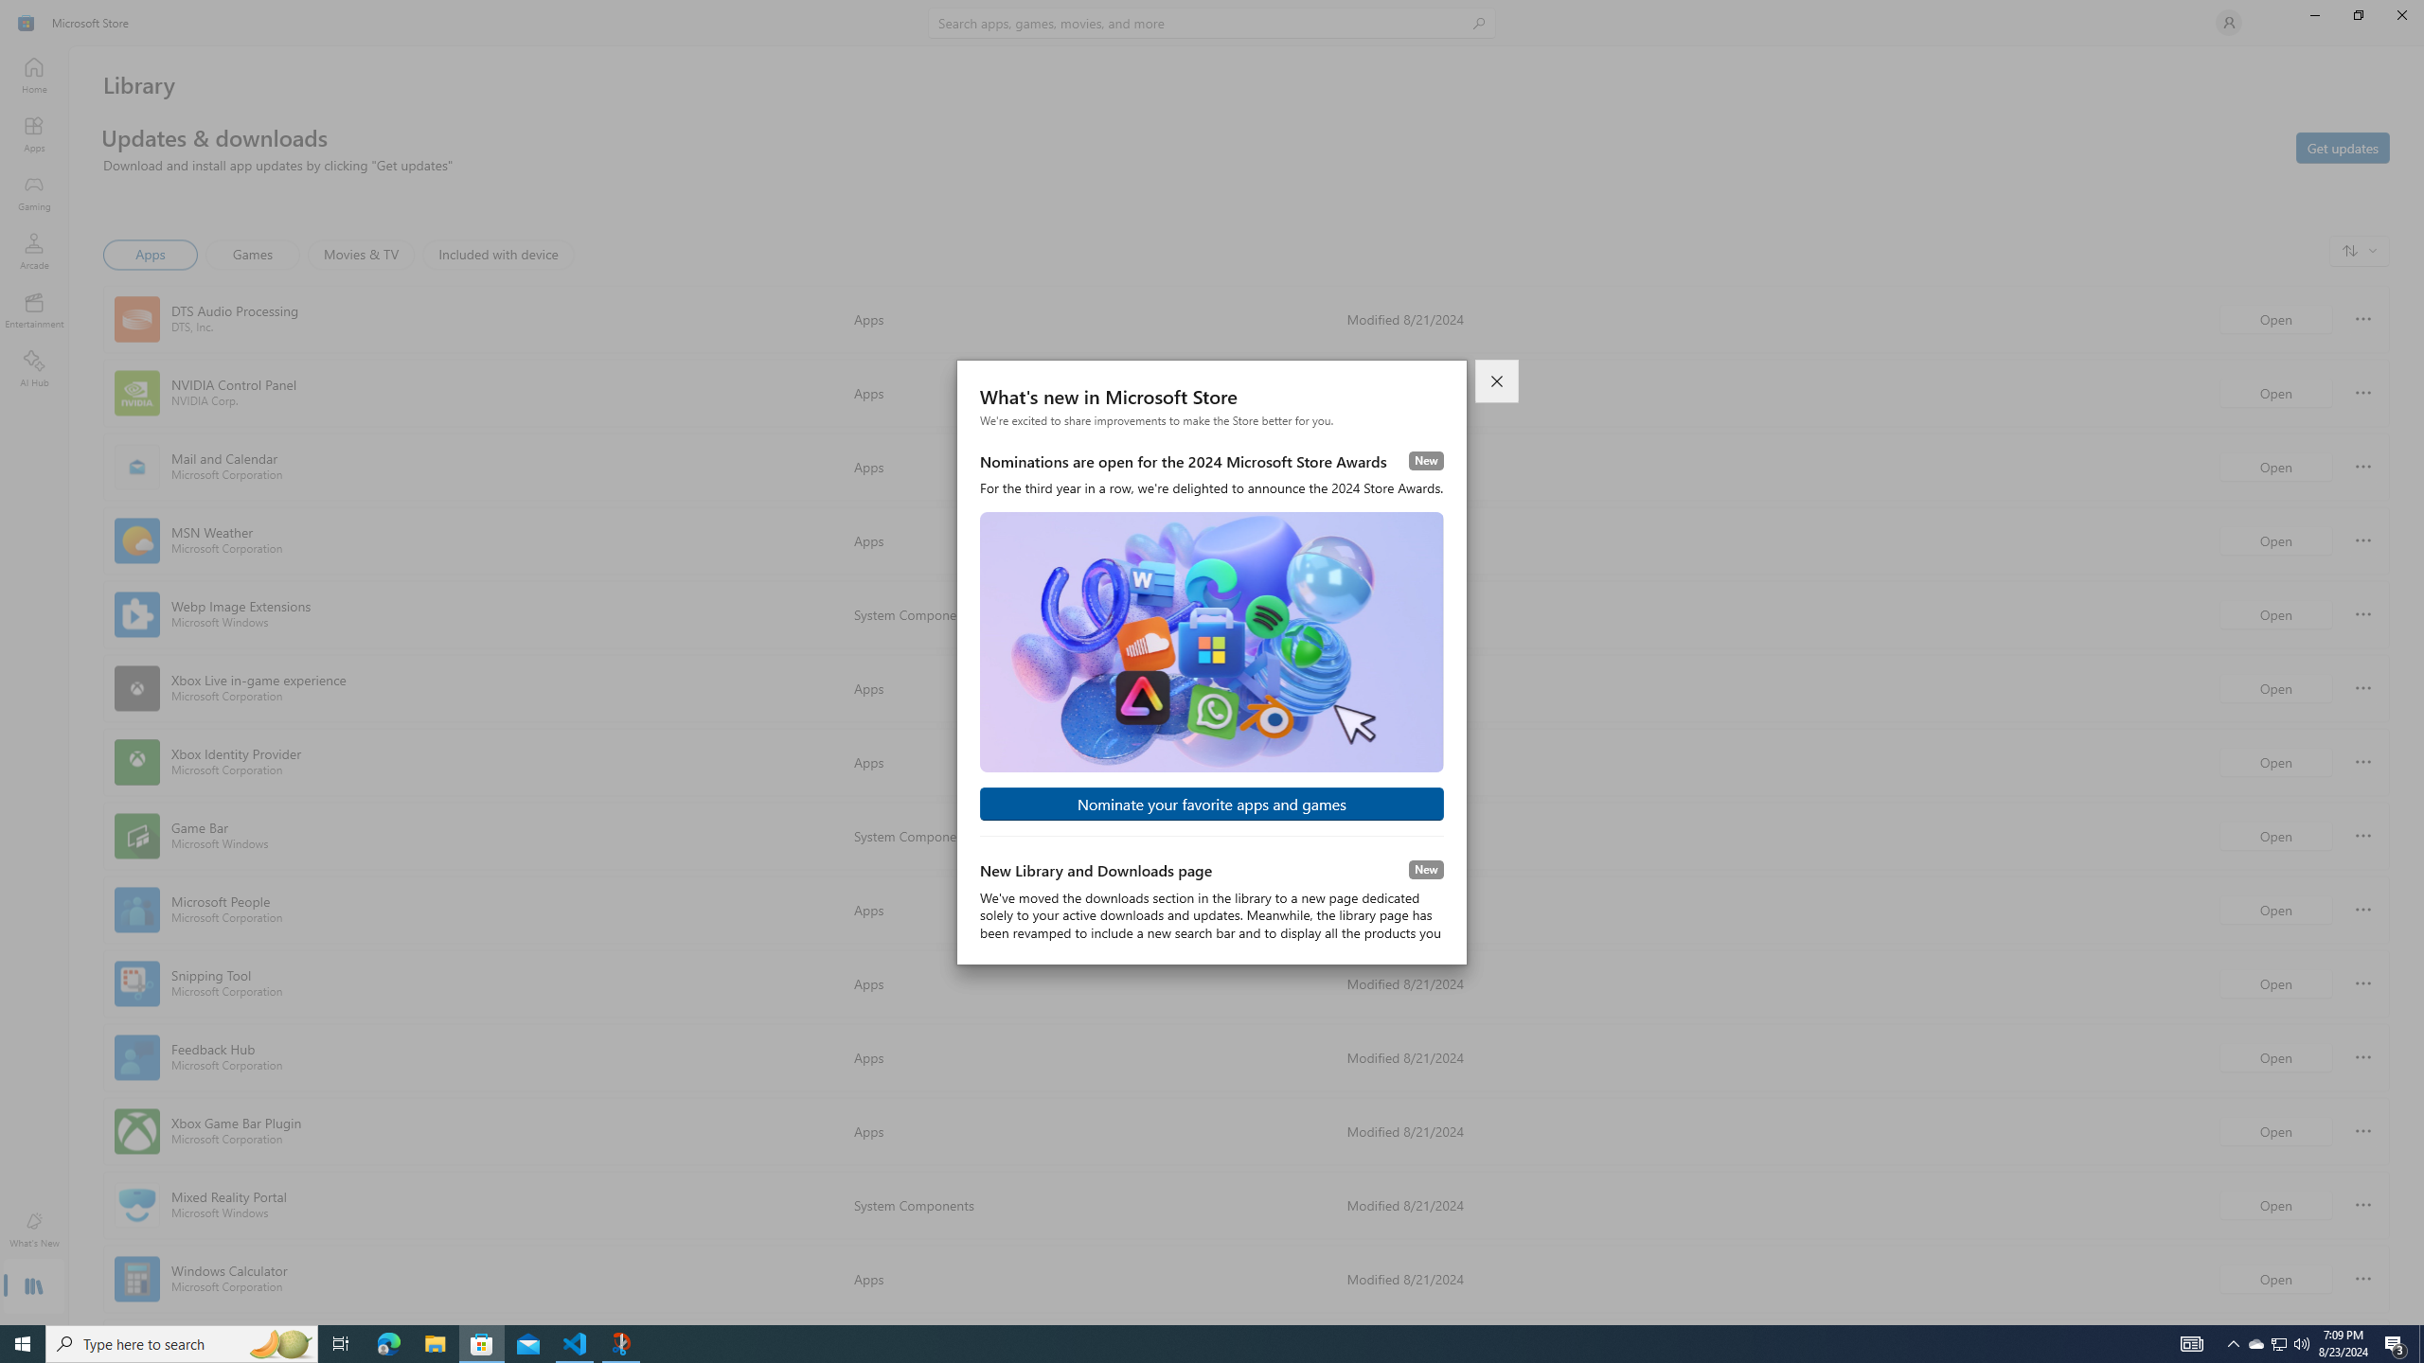 This screenshot has width=2424, height=1363. Describe the element at coordinates (2314, 15) in the screenshot. I see `Minimize Microsoft Store` at that location.